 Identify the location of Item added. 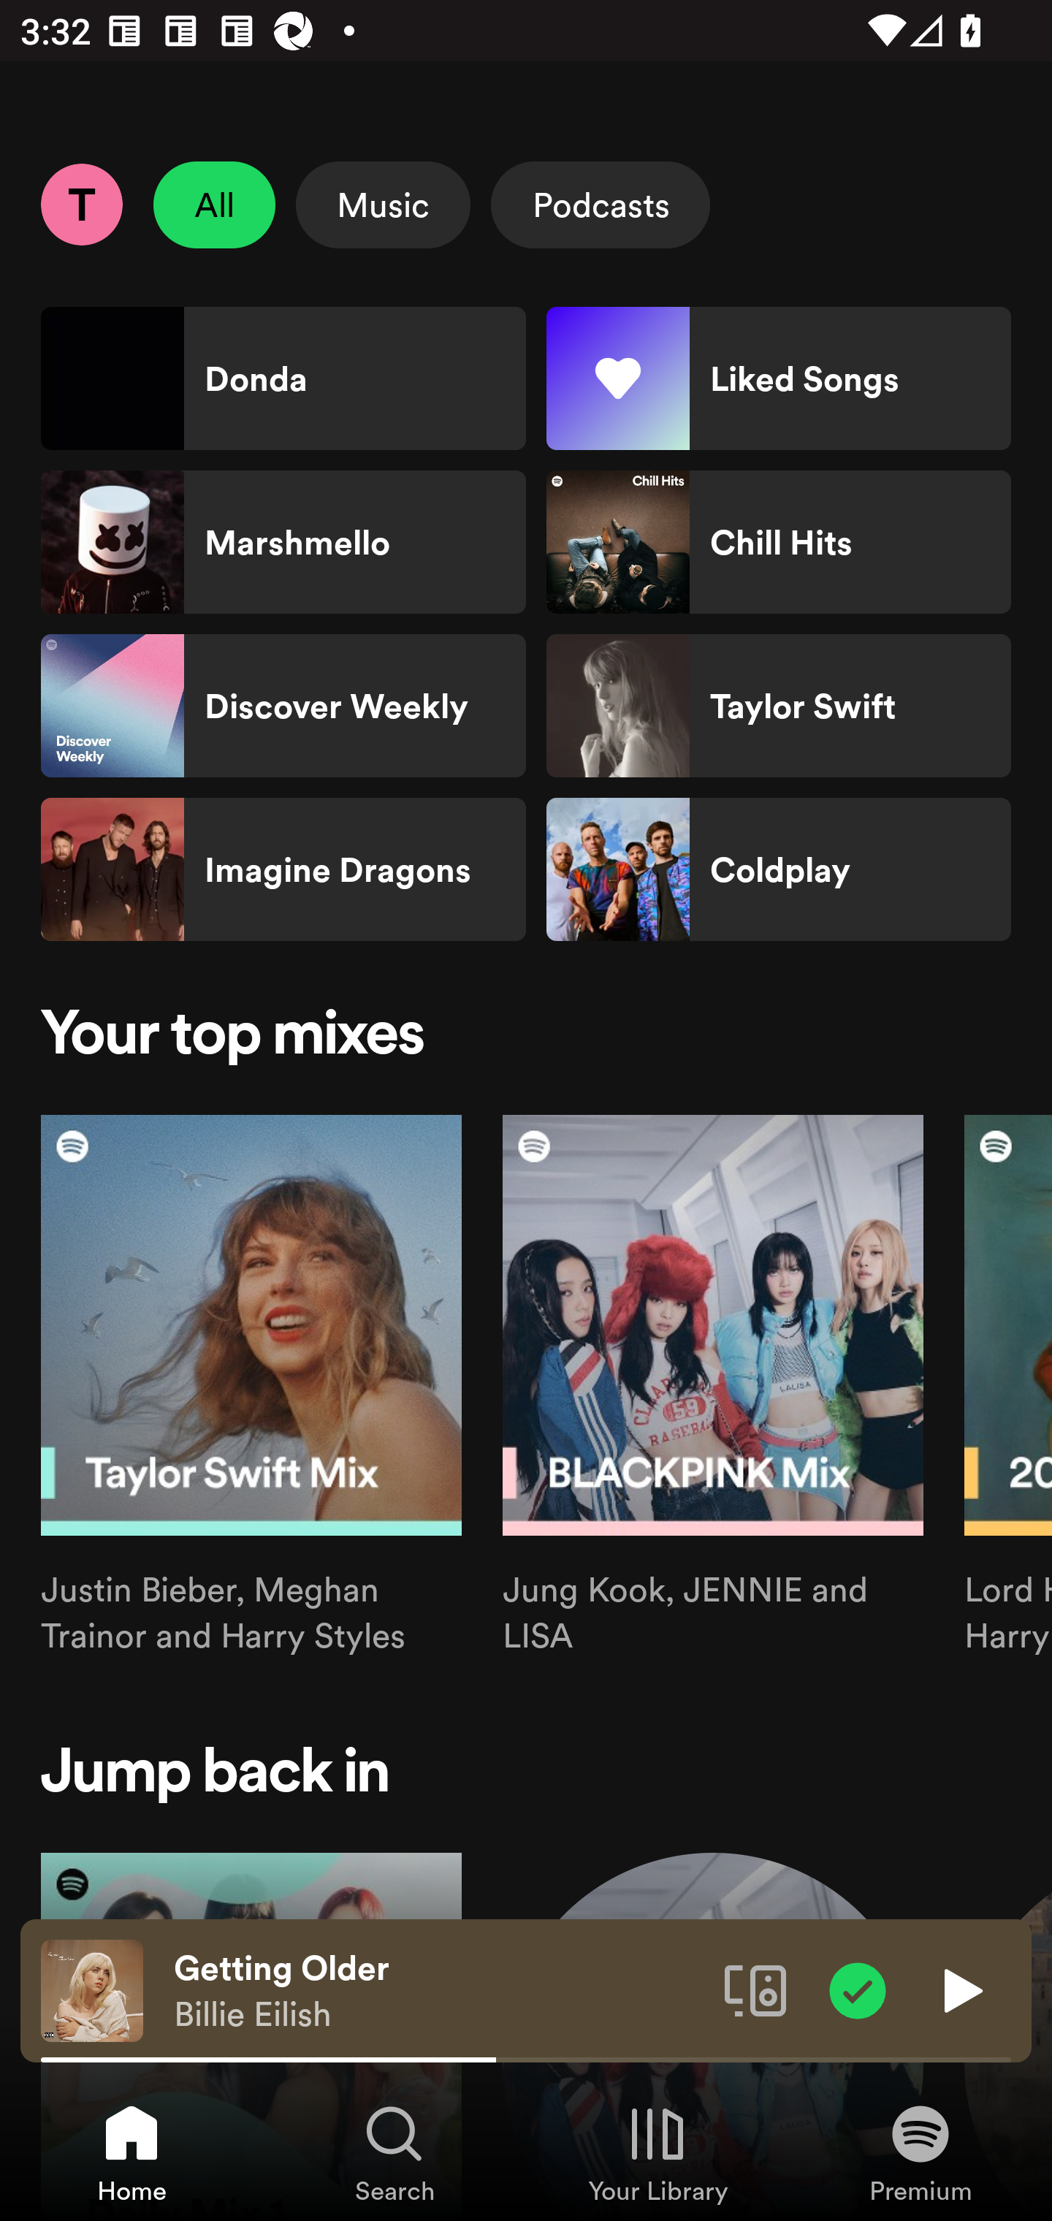
(858, 1989).